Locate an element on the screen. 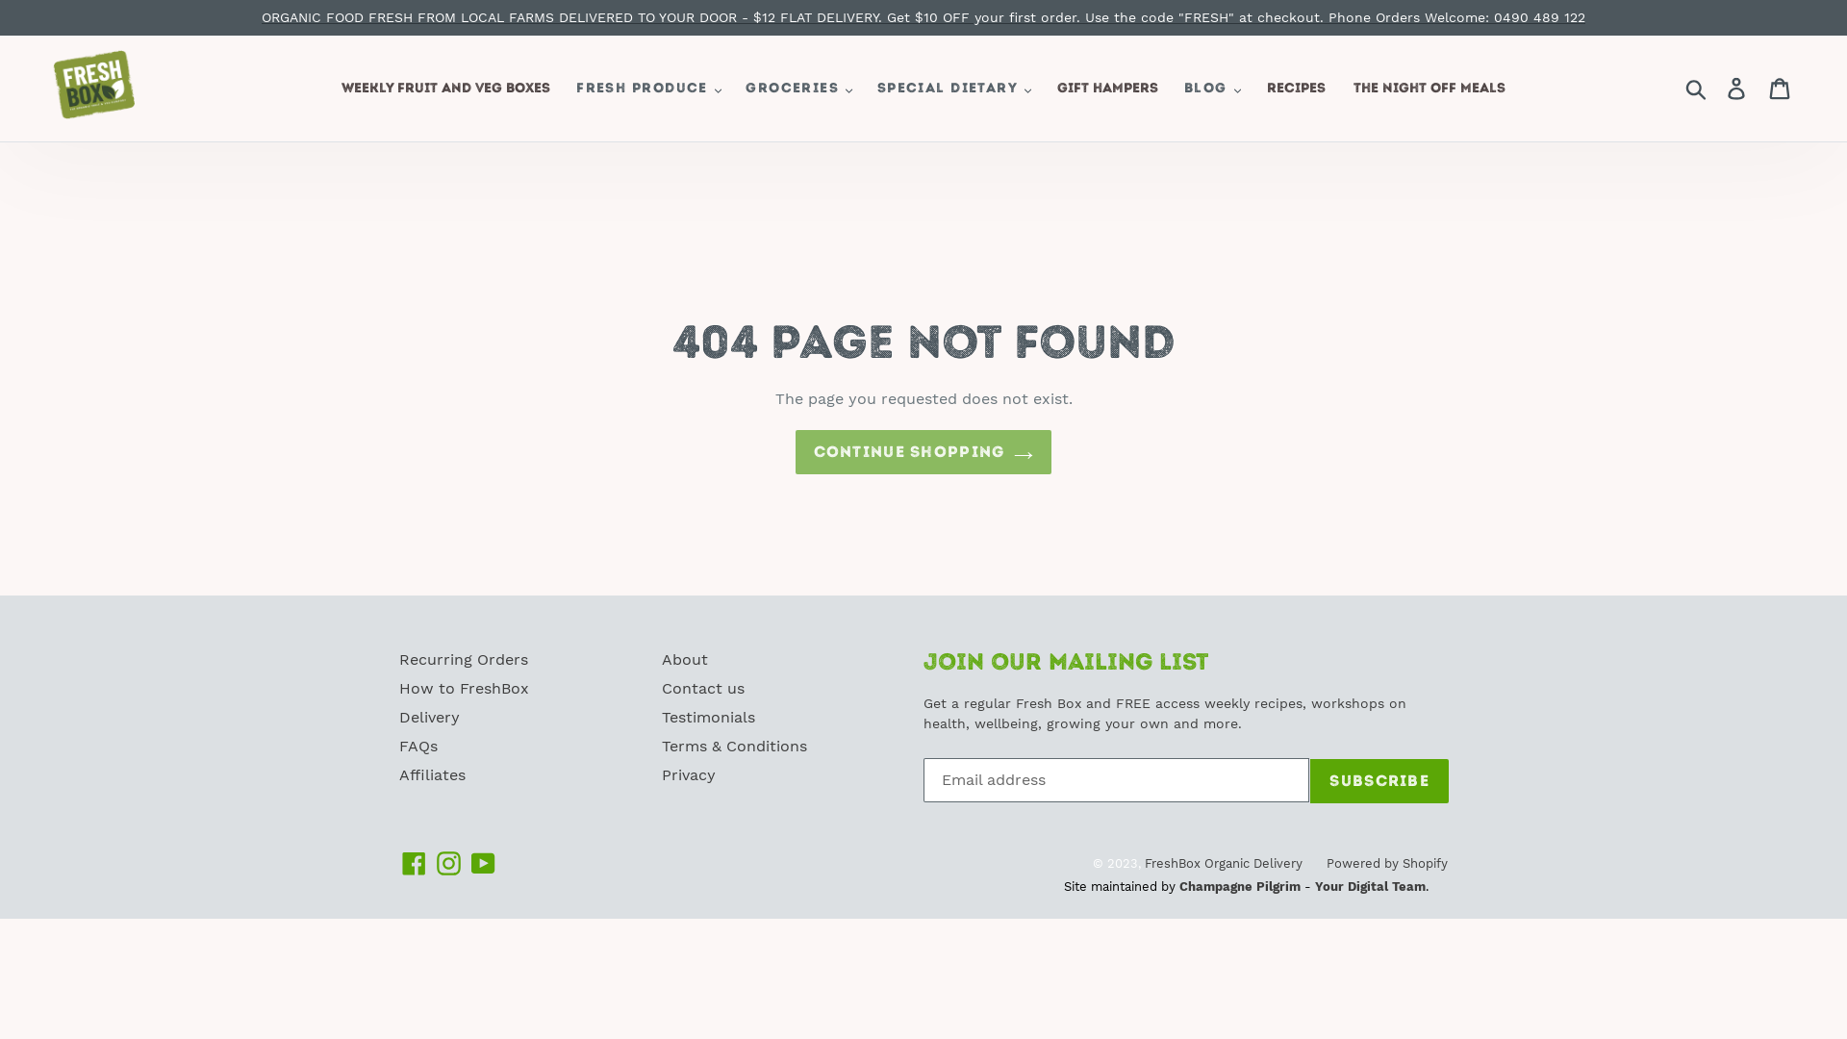 The width and height of the screenshot is (1847, 1039). CONTINUE SHOPPING is located at coordinates (923, 452).